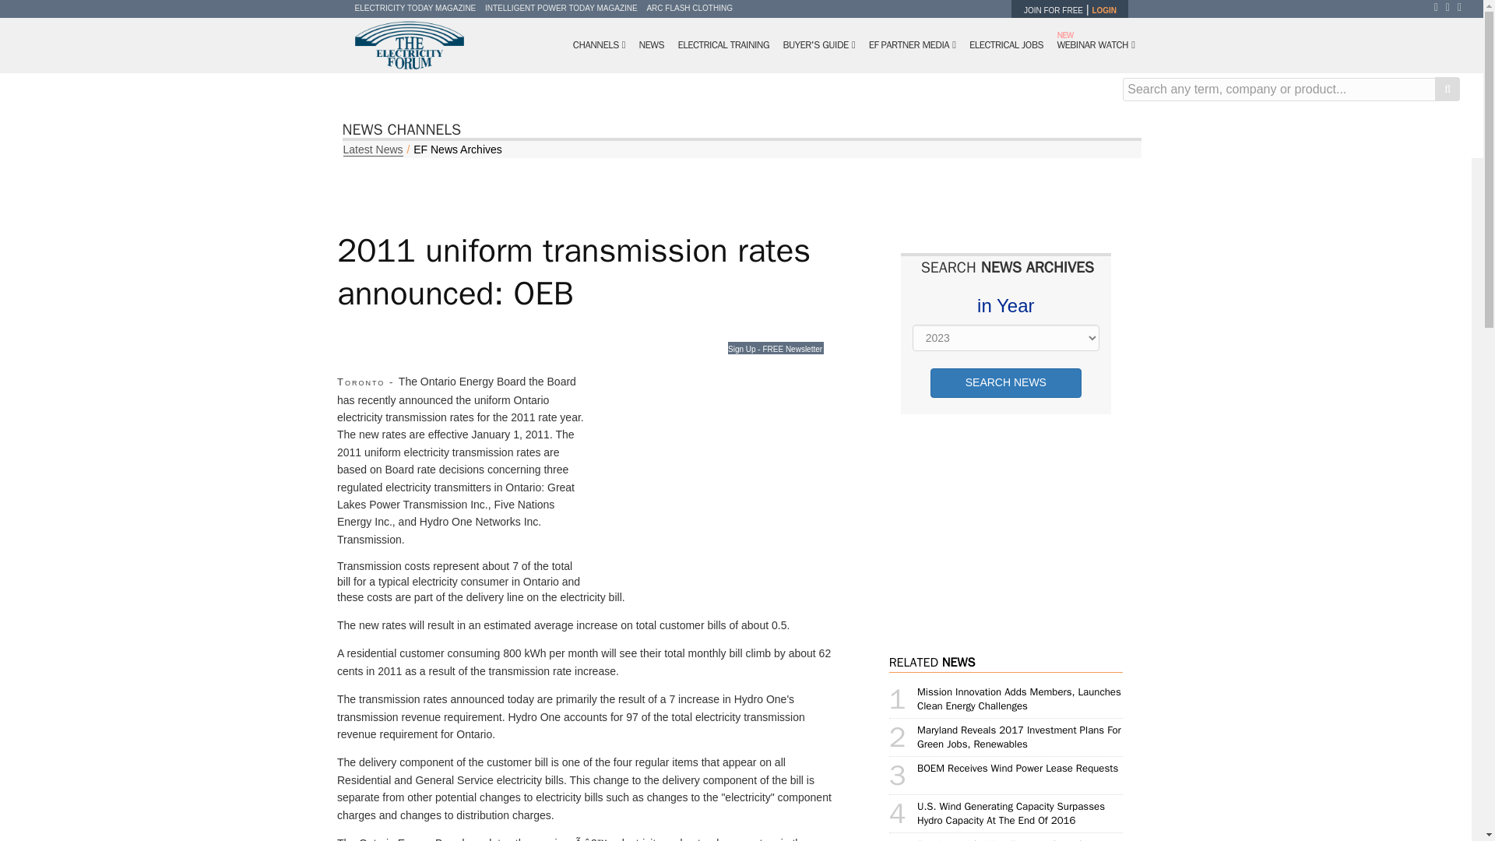  Describe the element at coordinates (913, 45) in the screenshot. I see `EF PARTNER MEDIA` at that location.